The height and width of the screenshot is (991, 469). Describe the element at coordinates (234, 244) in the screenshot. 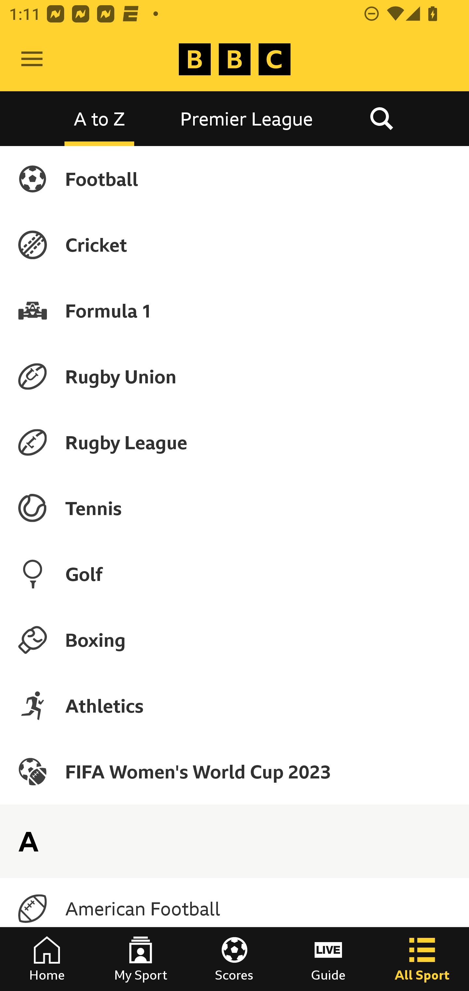

I see `Cricket` at that location.